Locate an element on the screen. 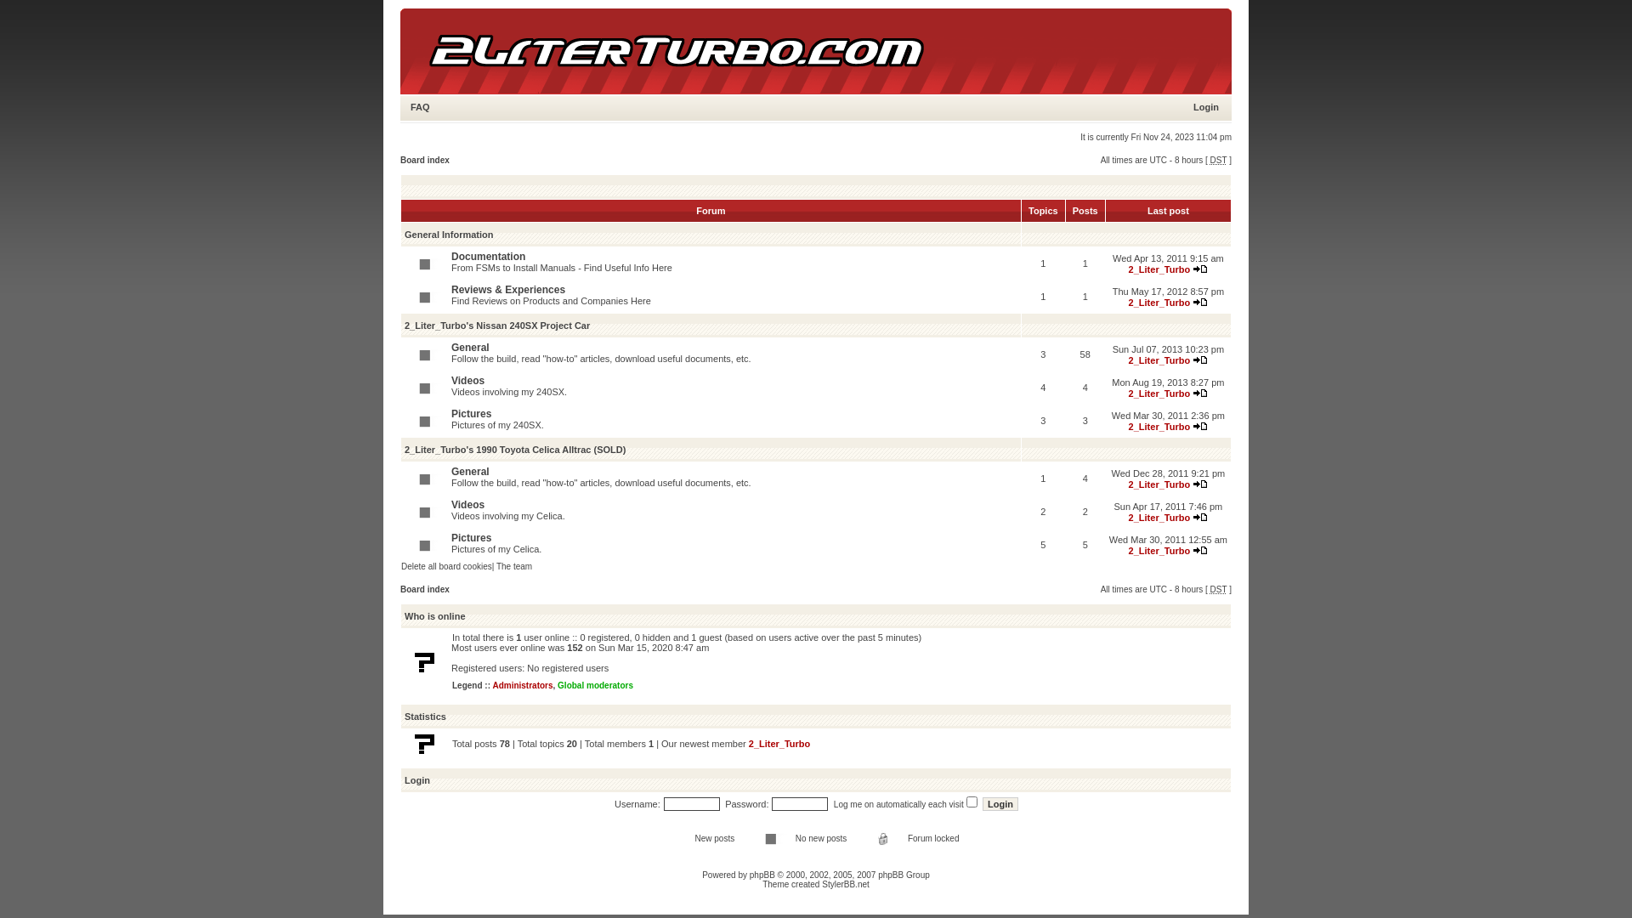 The height and width of the screenshot is (918, 1632). Login is located at coordinates (417, 780).